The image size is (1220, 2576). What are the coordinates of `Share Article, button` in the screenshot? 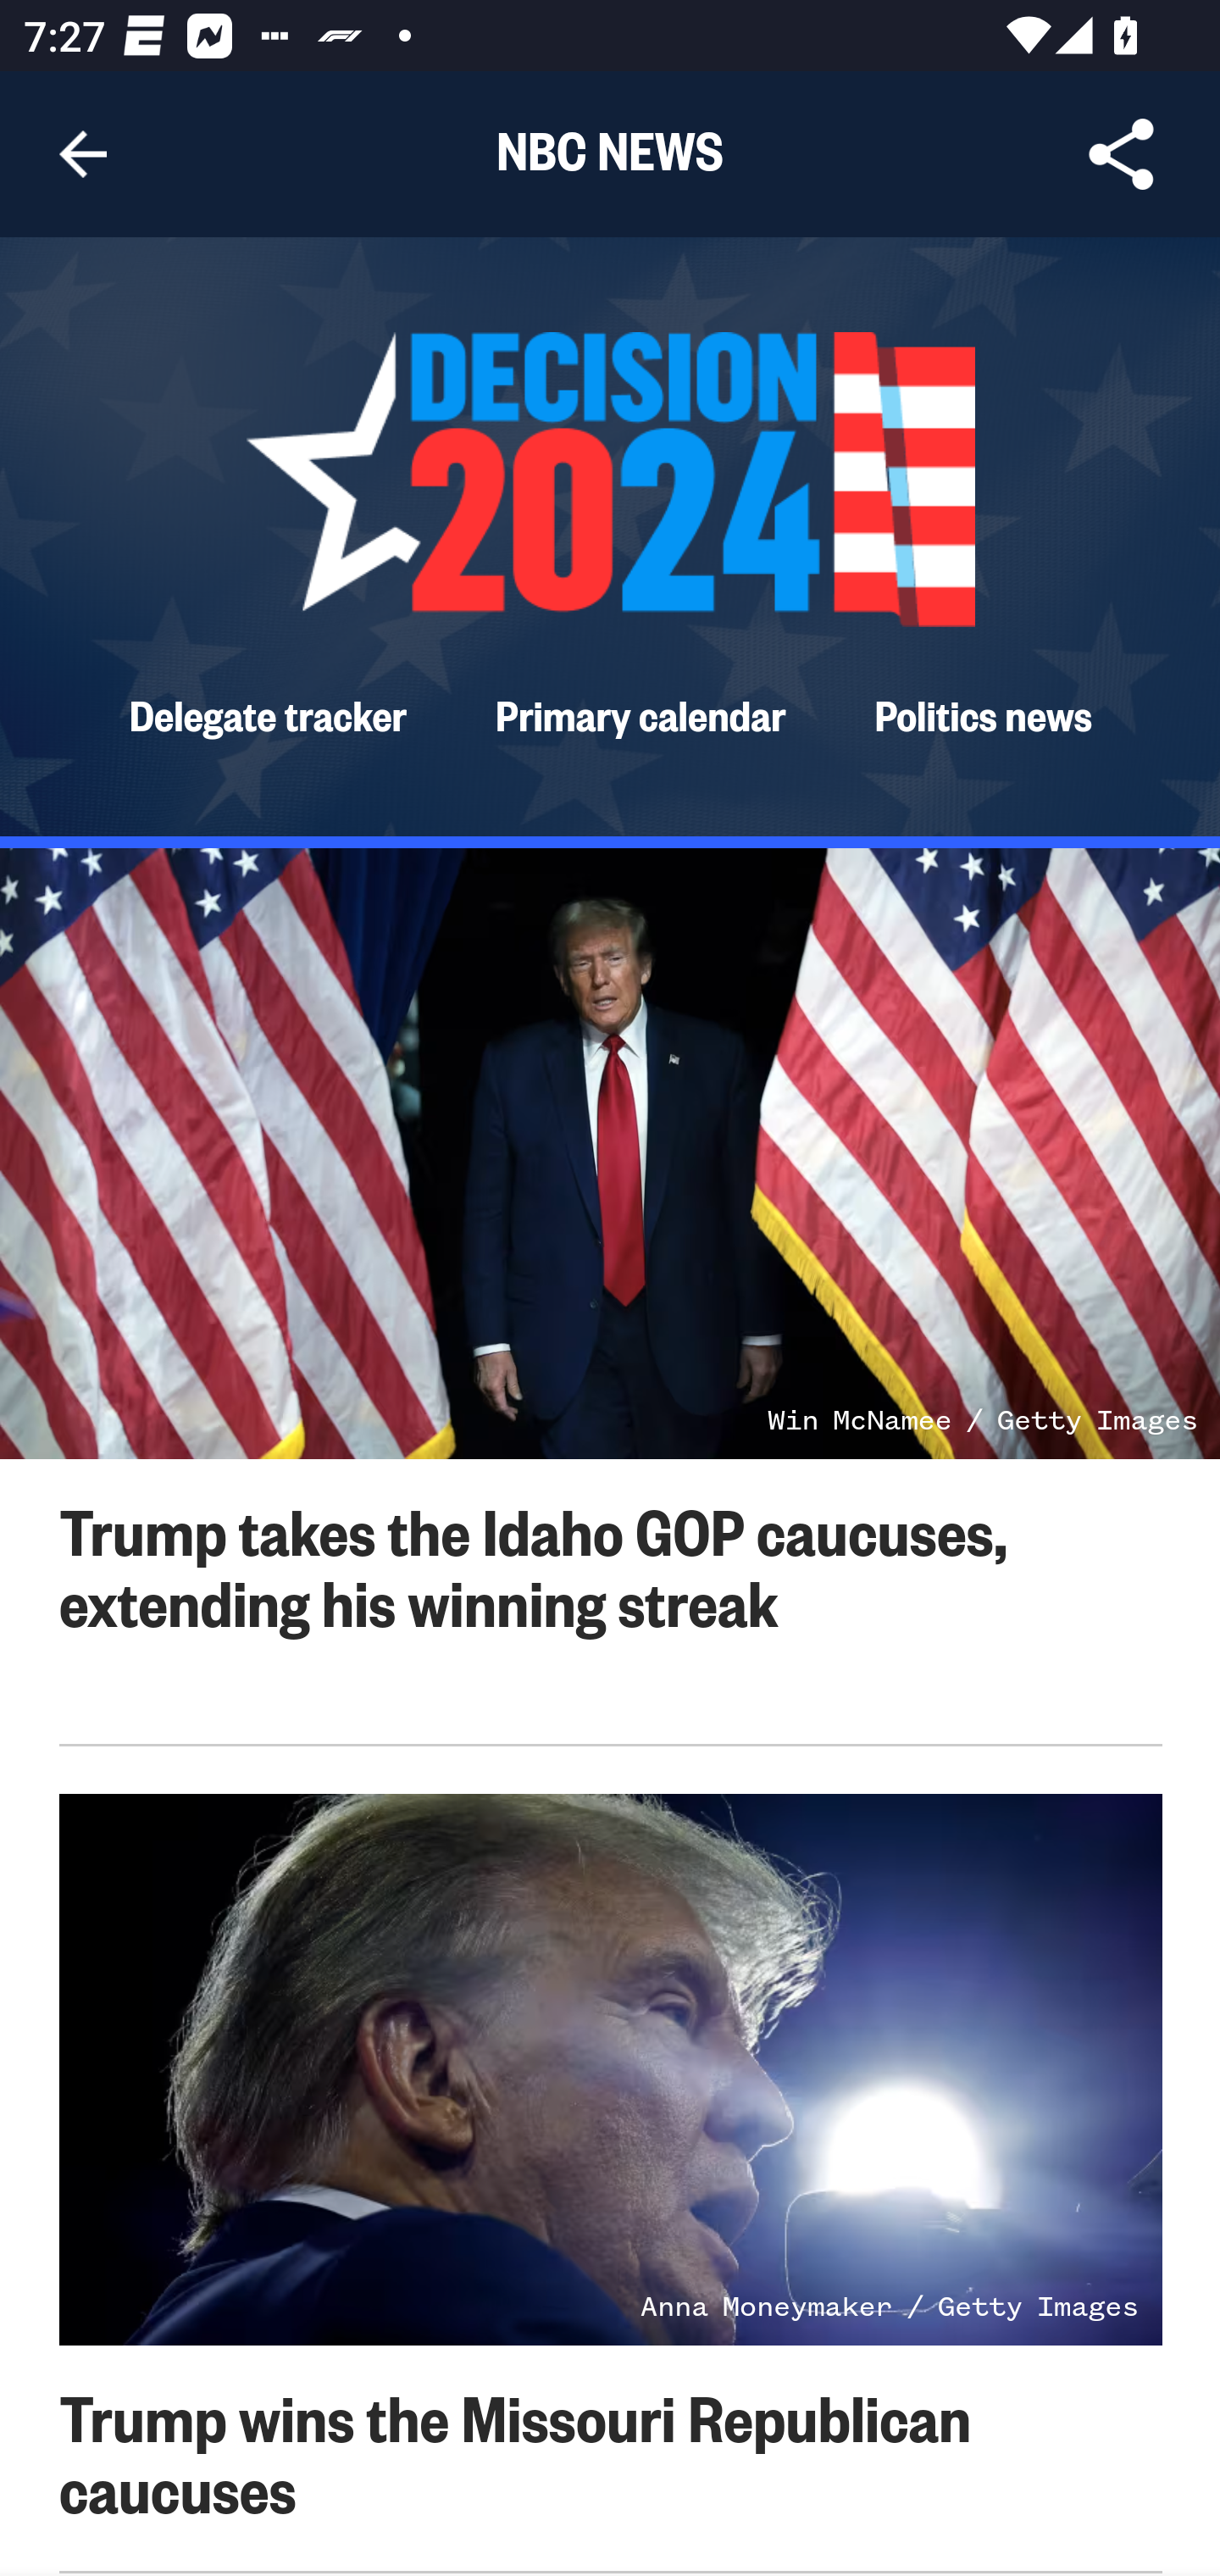 It's located at (1122, 154).